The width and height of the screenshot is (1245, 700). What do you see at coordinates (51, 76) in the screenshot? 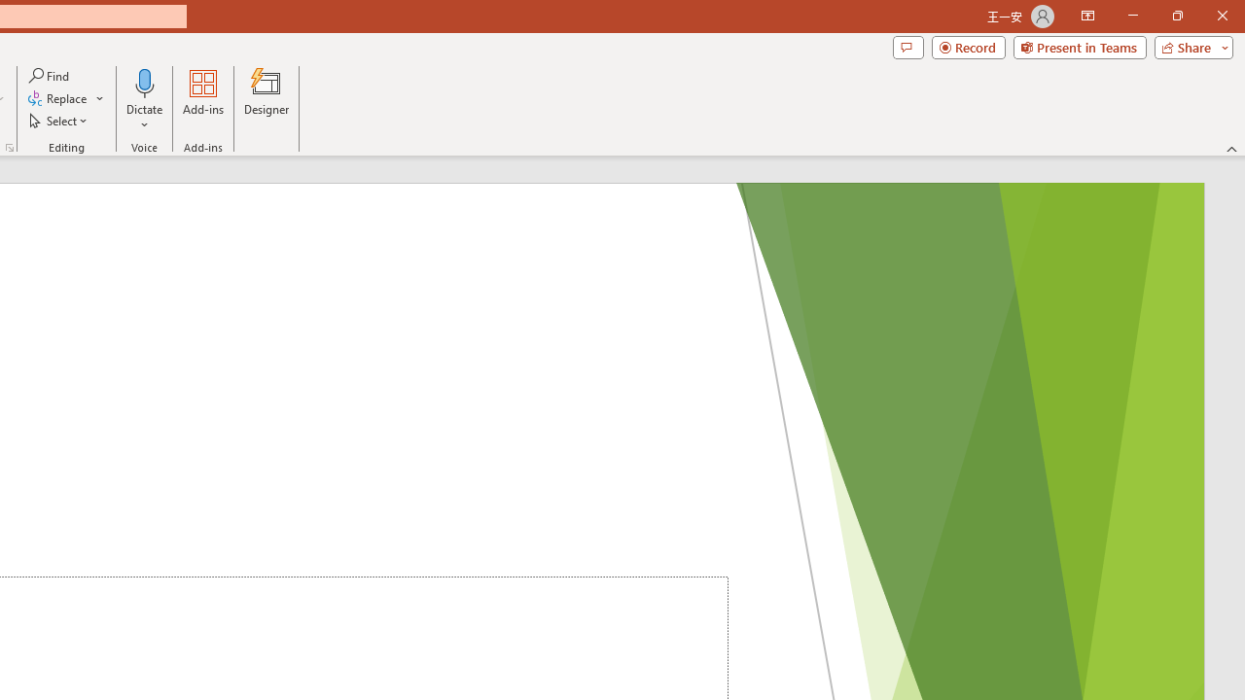
I see `Find...` at bounding box center [51, 76].